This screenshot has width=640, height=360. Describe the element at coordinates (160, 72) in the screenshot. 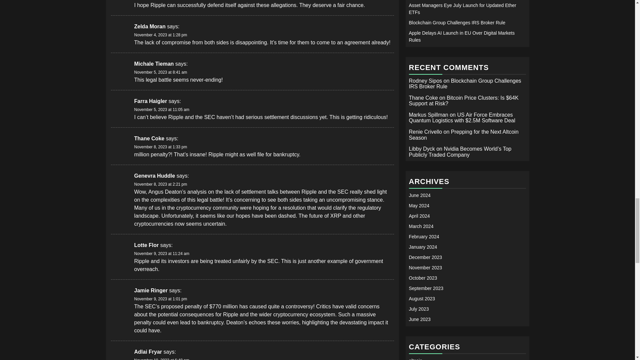

I see `November 5, 2023 at 8:41 am` at that location.